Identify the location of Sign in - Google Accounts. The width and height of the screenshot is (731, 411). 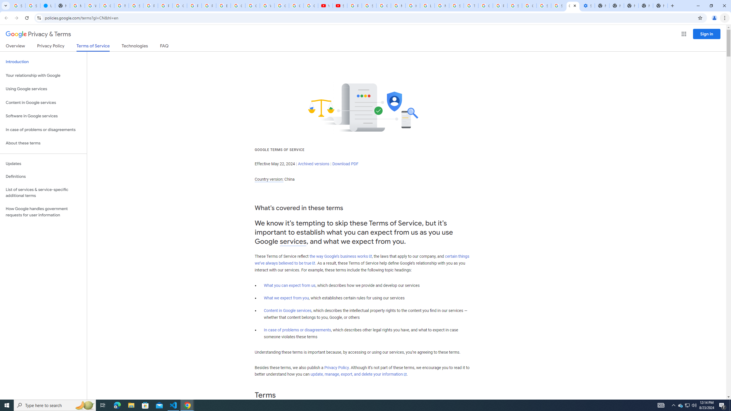
(543, 6).